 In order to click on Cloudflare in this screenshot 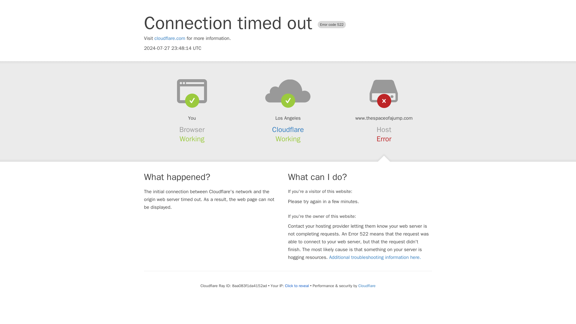, I will do `click(367, 286)`.